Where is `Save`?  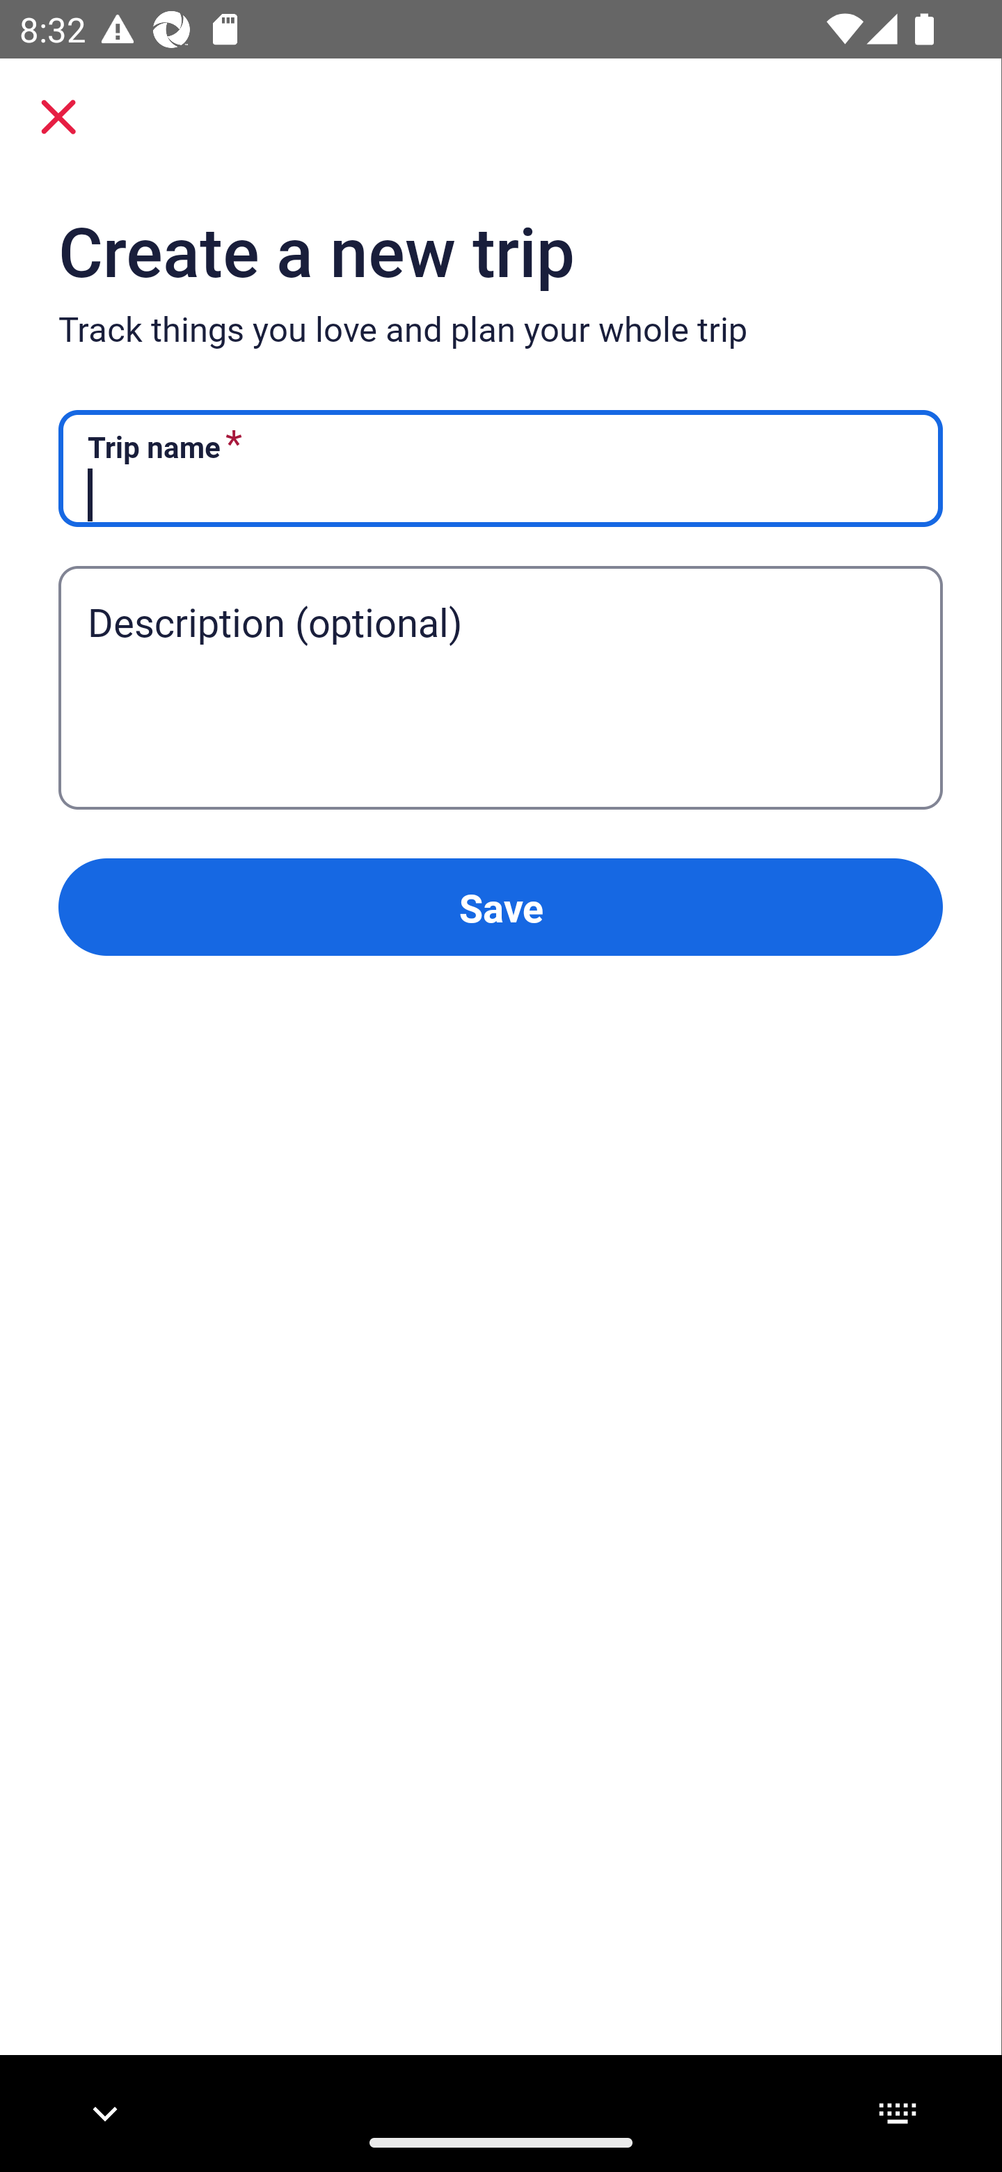 Save is located at coordinates (500, 908).